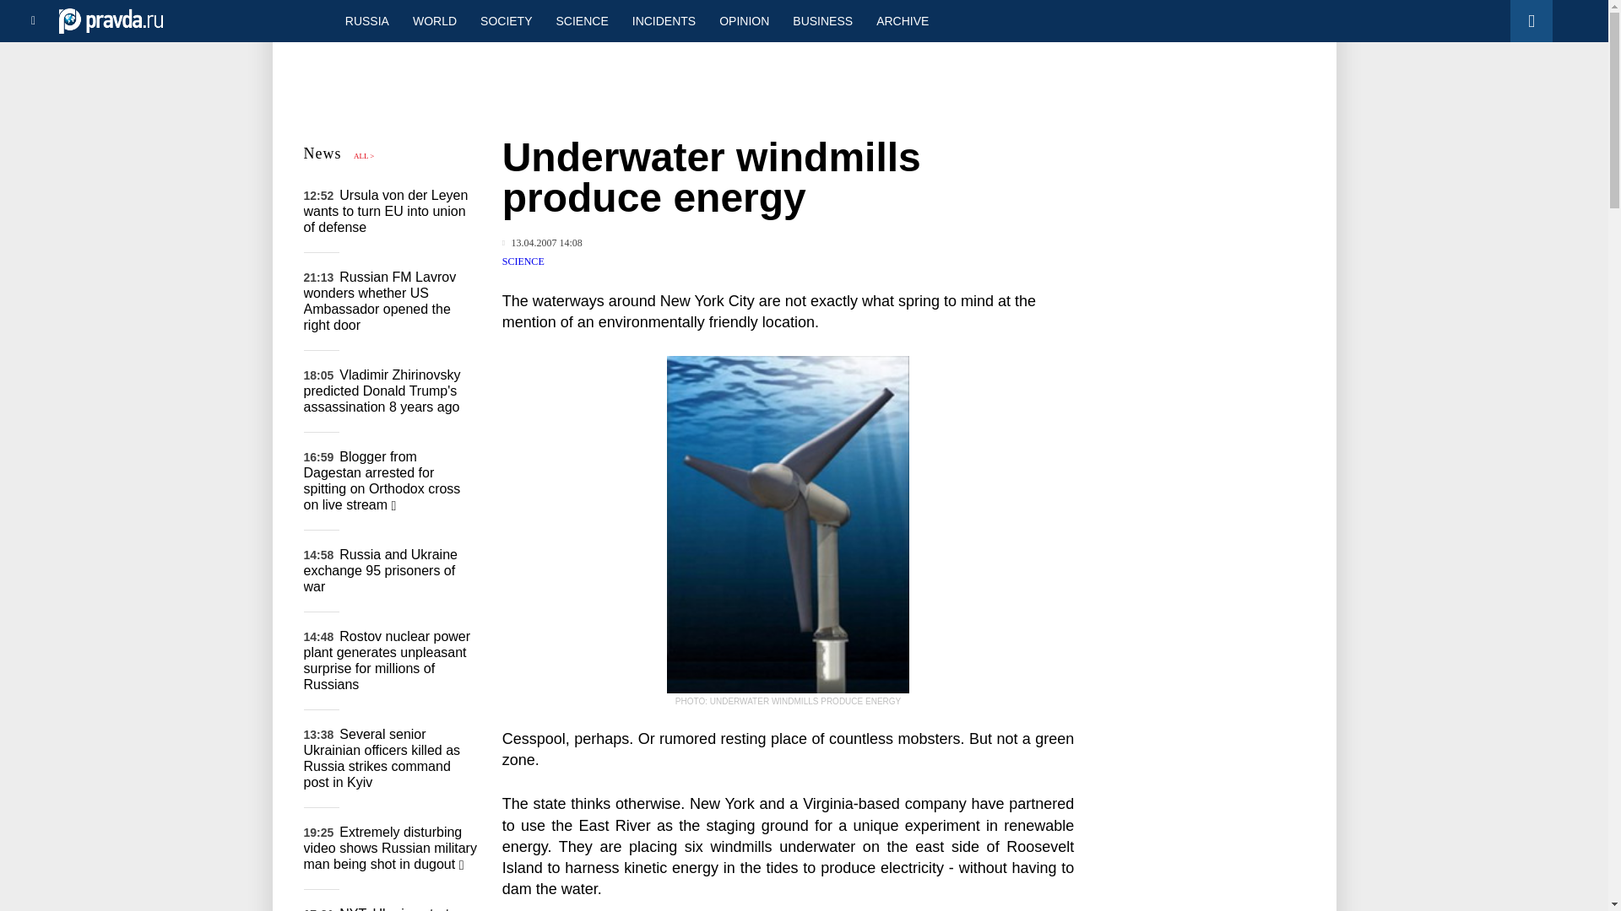  Describe the element at coordinates (902, 20) in the screenshot. I see `ARCHIVE` at that location.